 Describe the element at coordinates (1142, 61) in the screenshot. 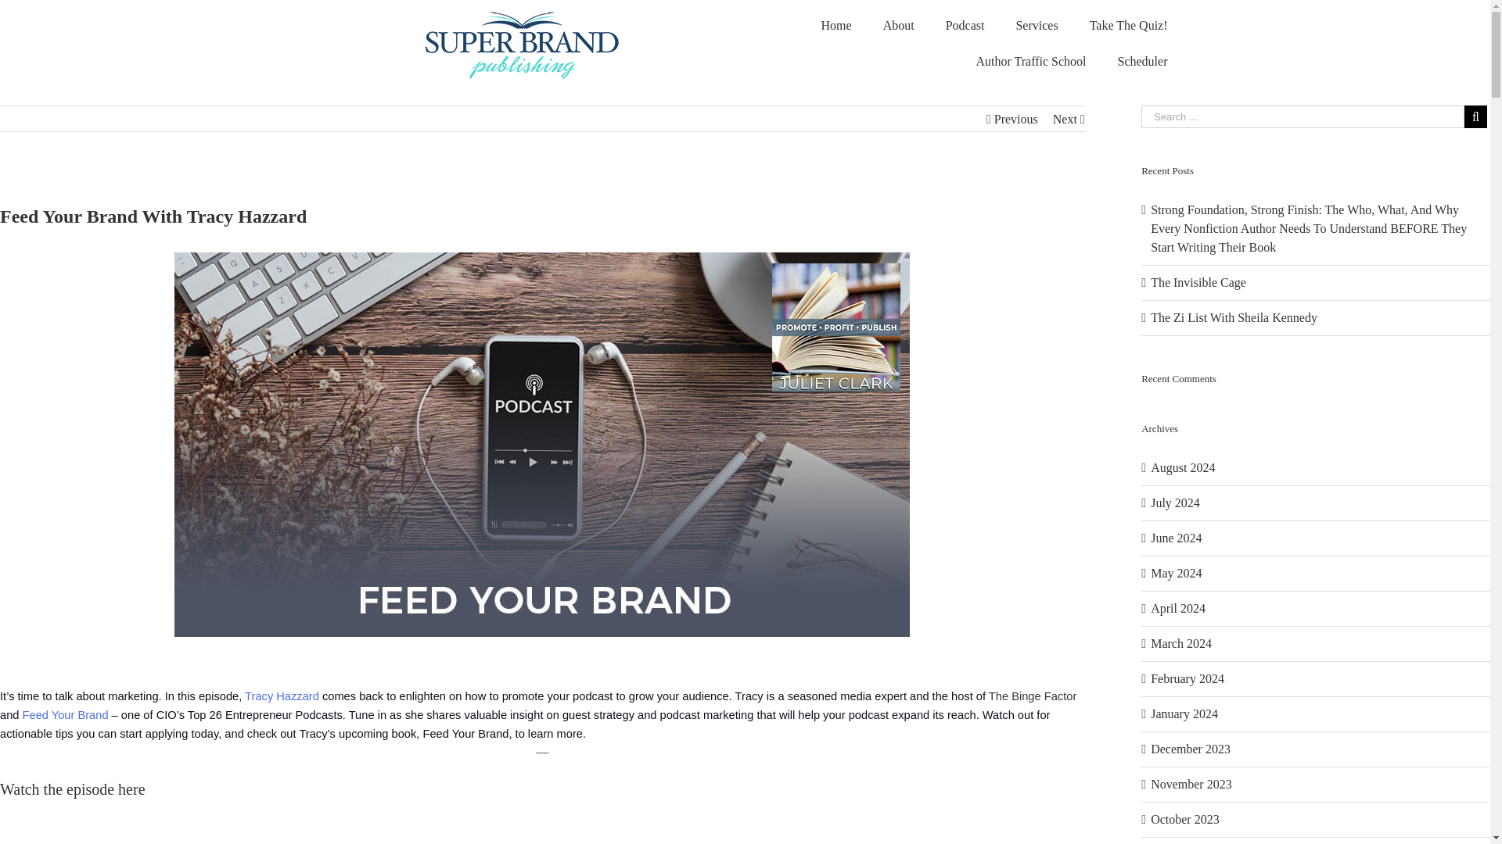

I see `Scheduler` at that location.